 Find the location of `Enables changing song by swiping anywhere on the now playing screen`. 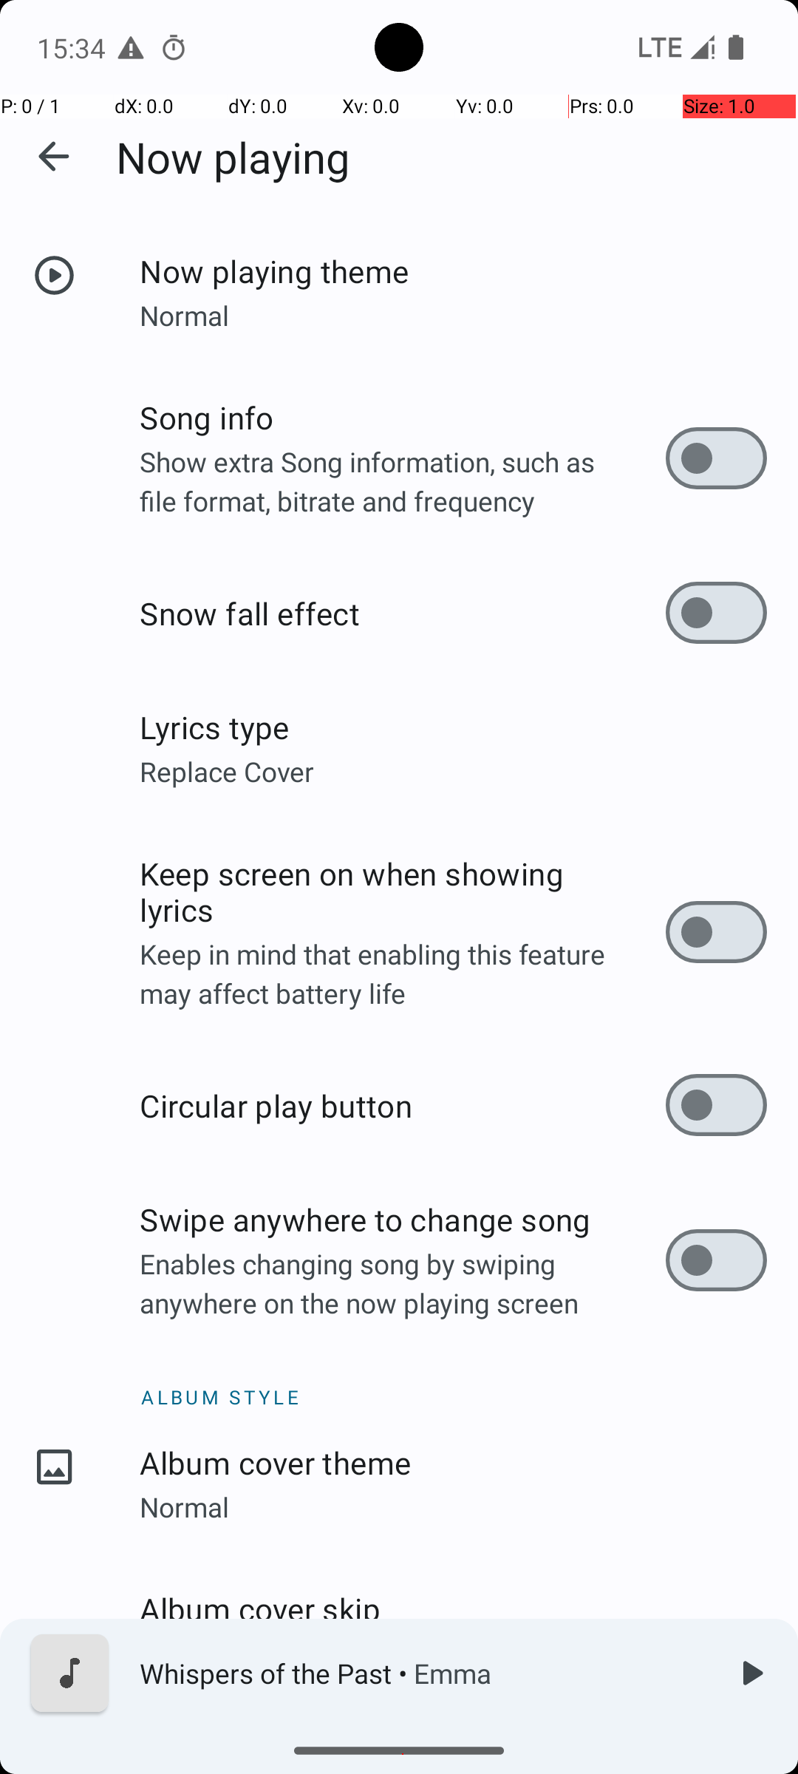

Enables changing song by swiping anywhere on the now playing screen is located at coordinates (403, 1283).